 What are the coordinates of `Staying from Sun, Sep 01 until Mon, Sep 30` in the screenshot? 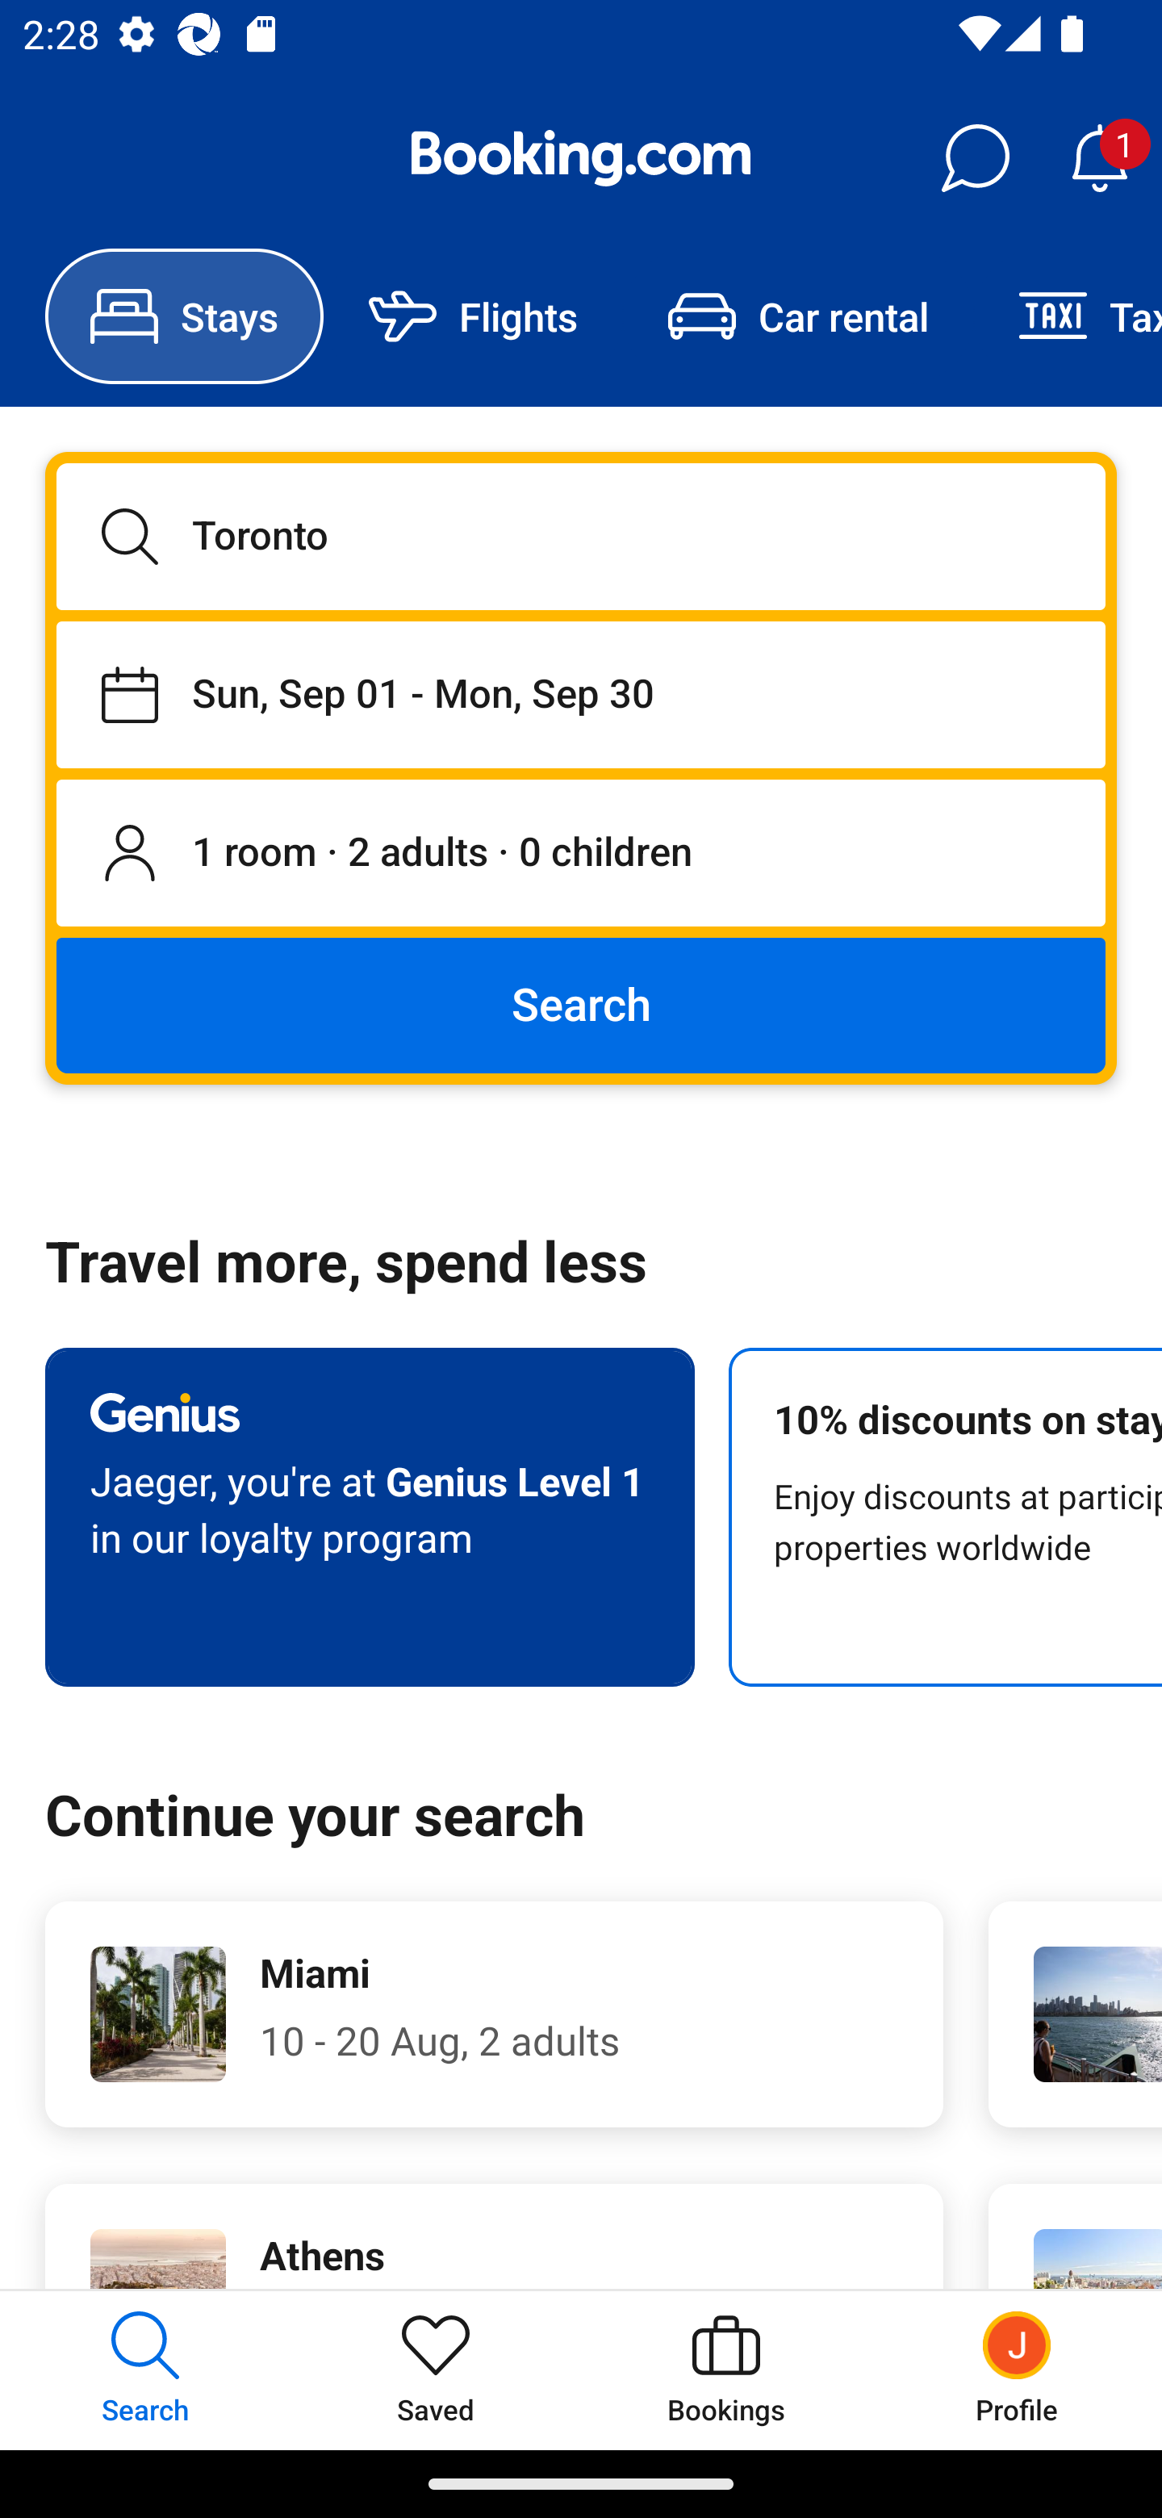 It's located at (581, 694).